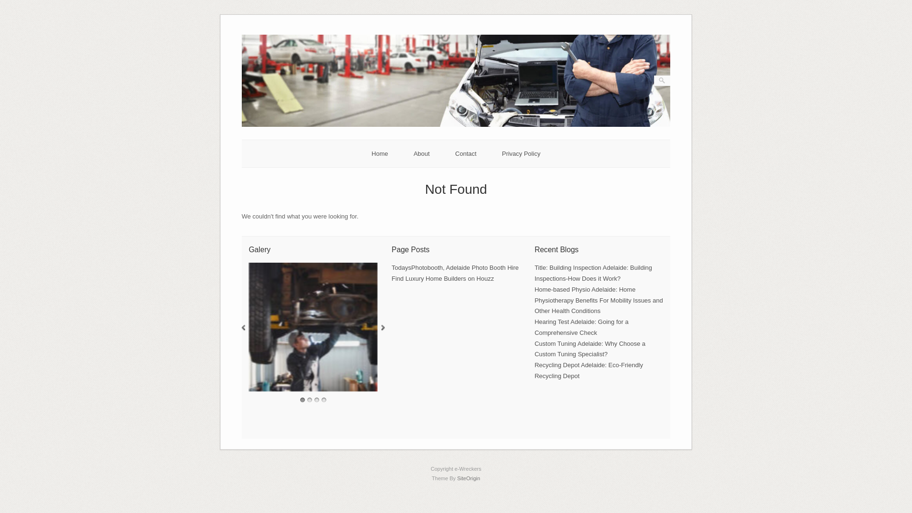 This screenshot has width=912, height=513. What do you see at coordinates (465, 154) in the screenshot?
I see `Contact` at bounding box center [465, 154].